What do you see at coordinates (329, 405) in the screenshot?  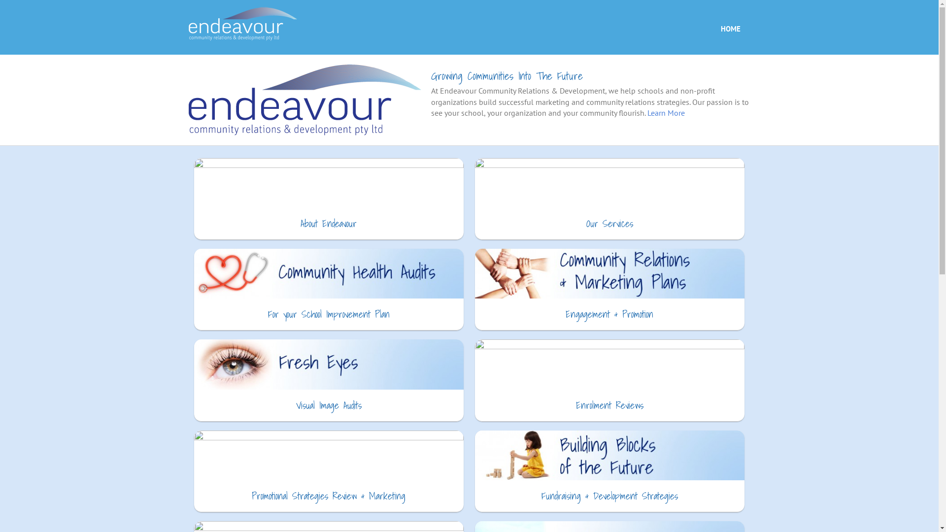 I see `Visual Image Audits` at bounding box center [329, 405].